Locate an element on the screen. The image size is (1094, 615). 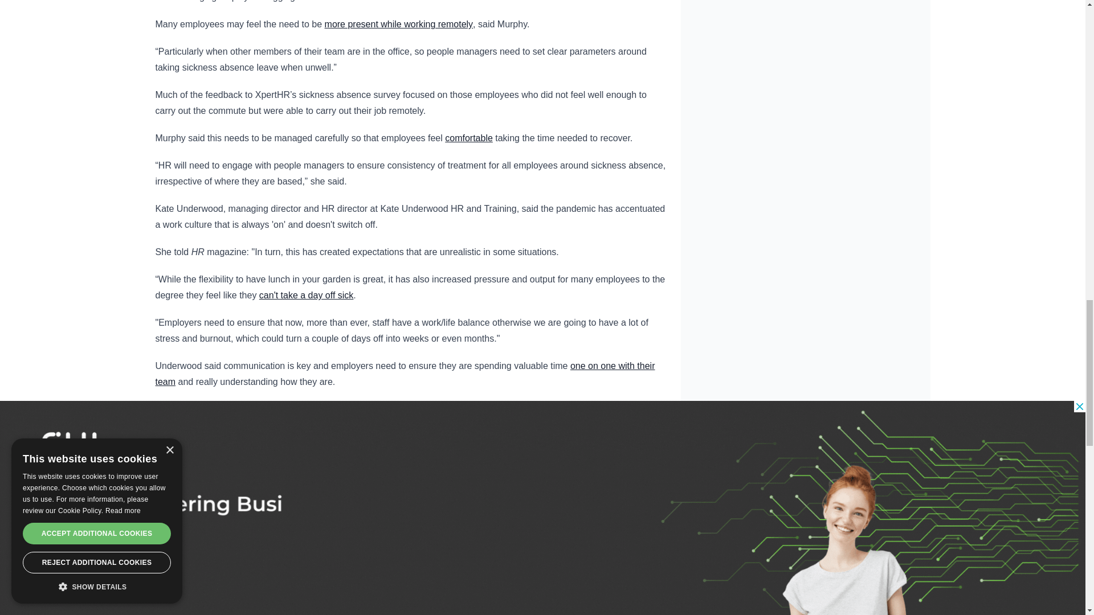
3rd party ad content is located at coordinates (543, 553).